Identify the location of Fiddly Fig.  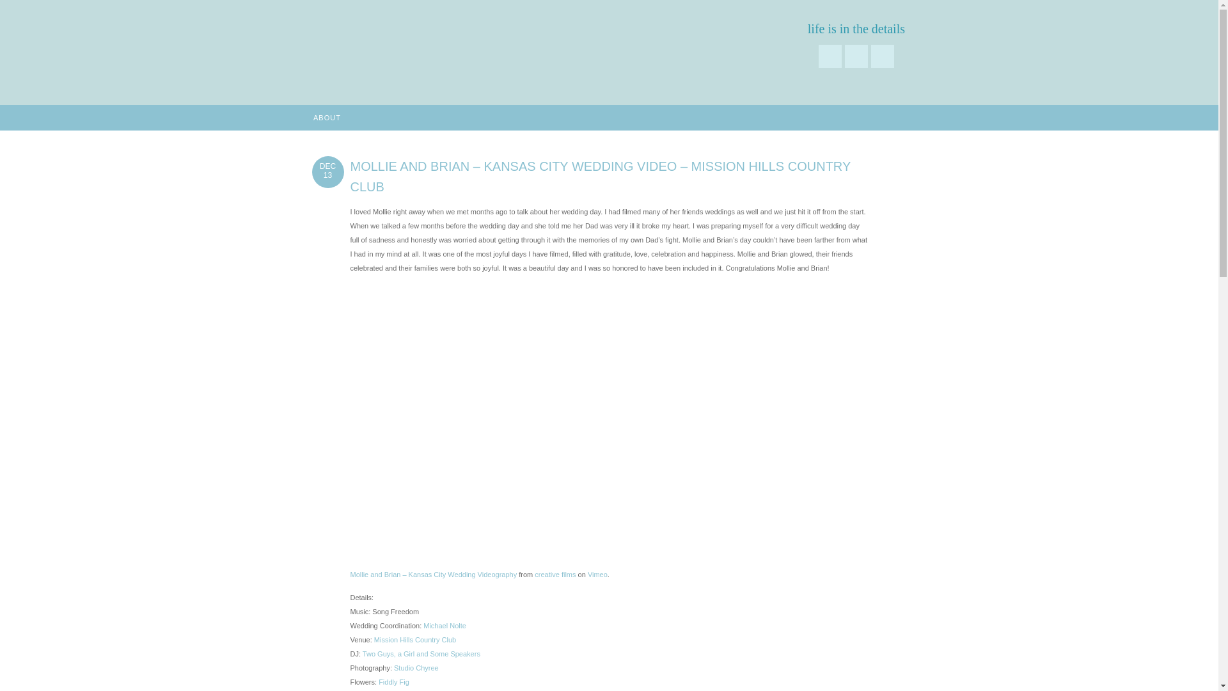
(393, 682).